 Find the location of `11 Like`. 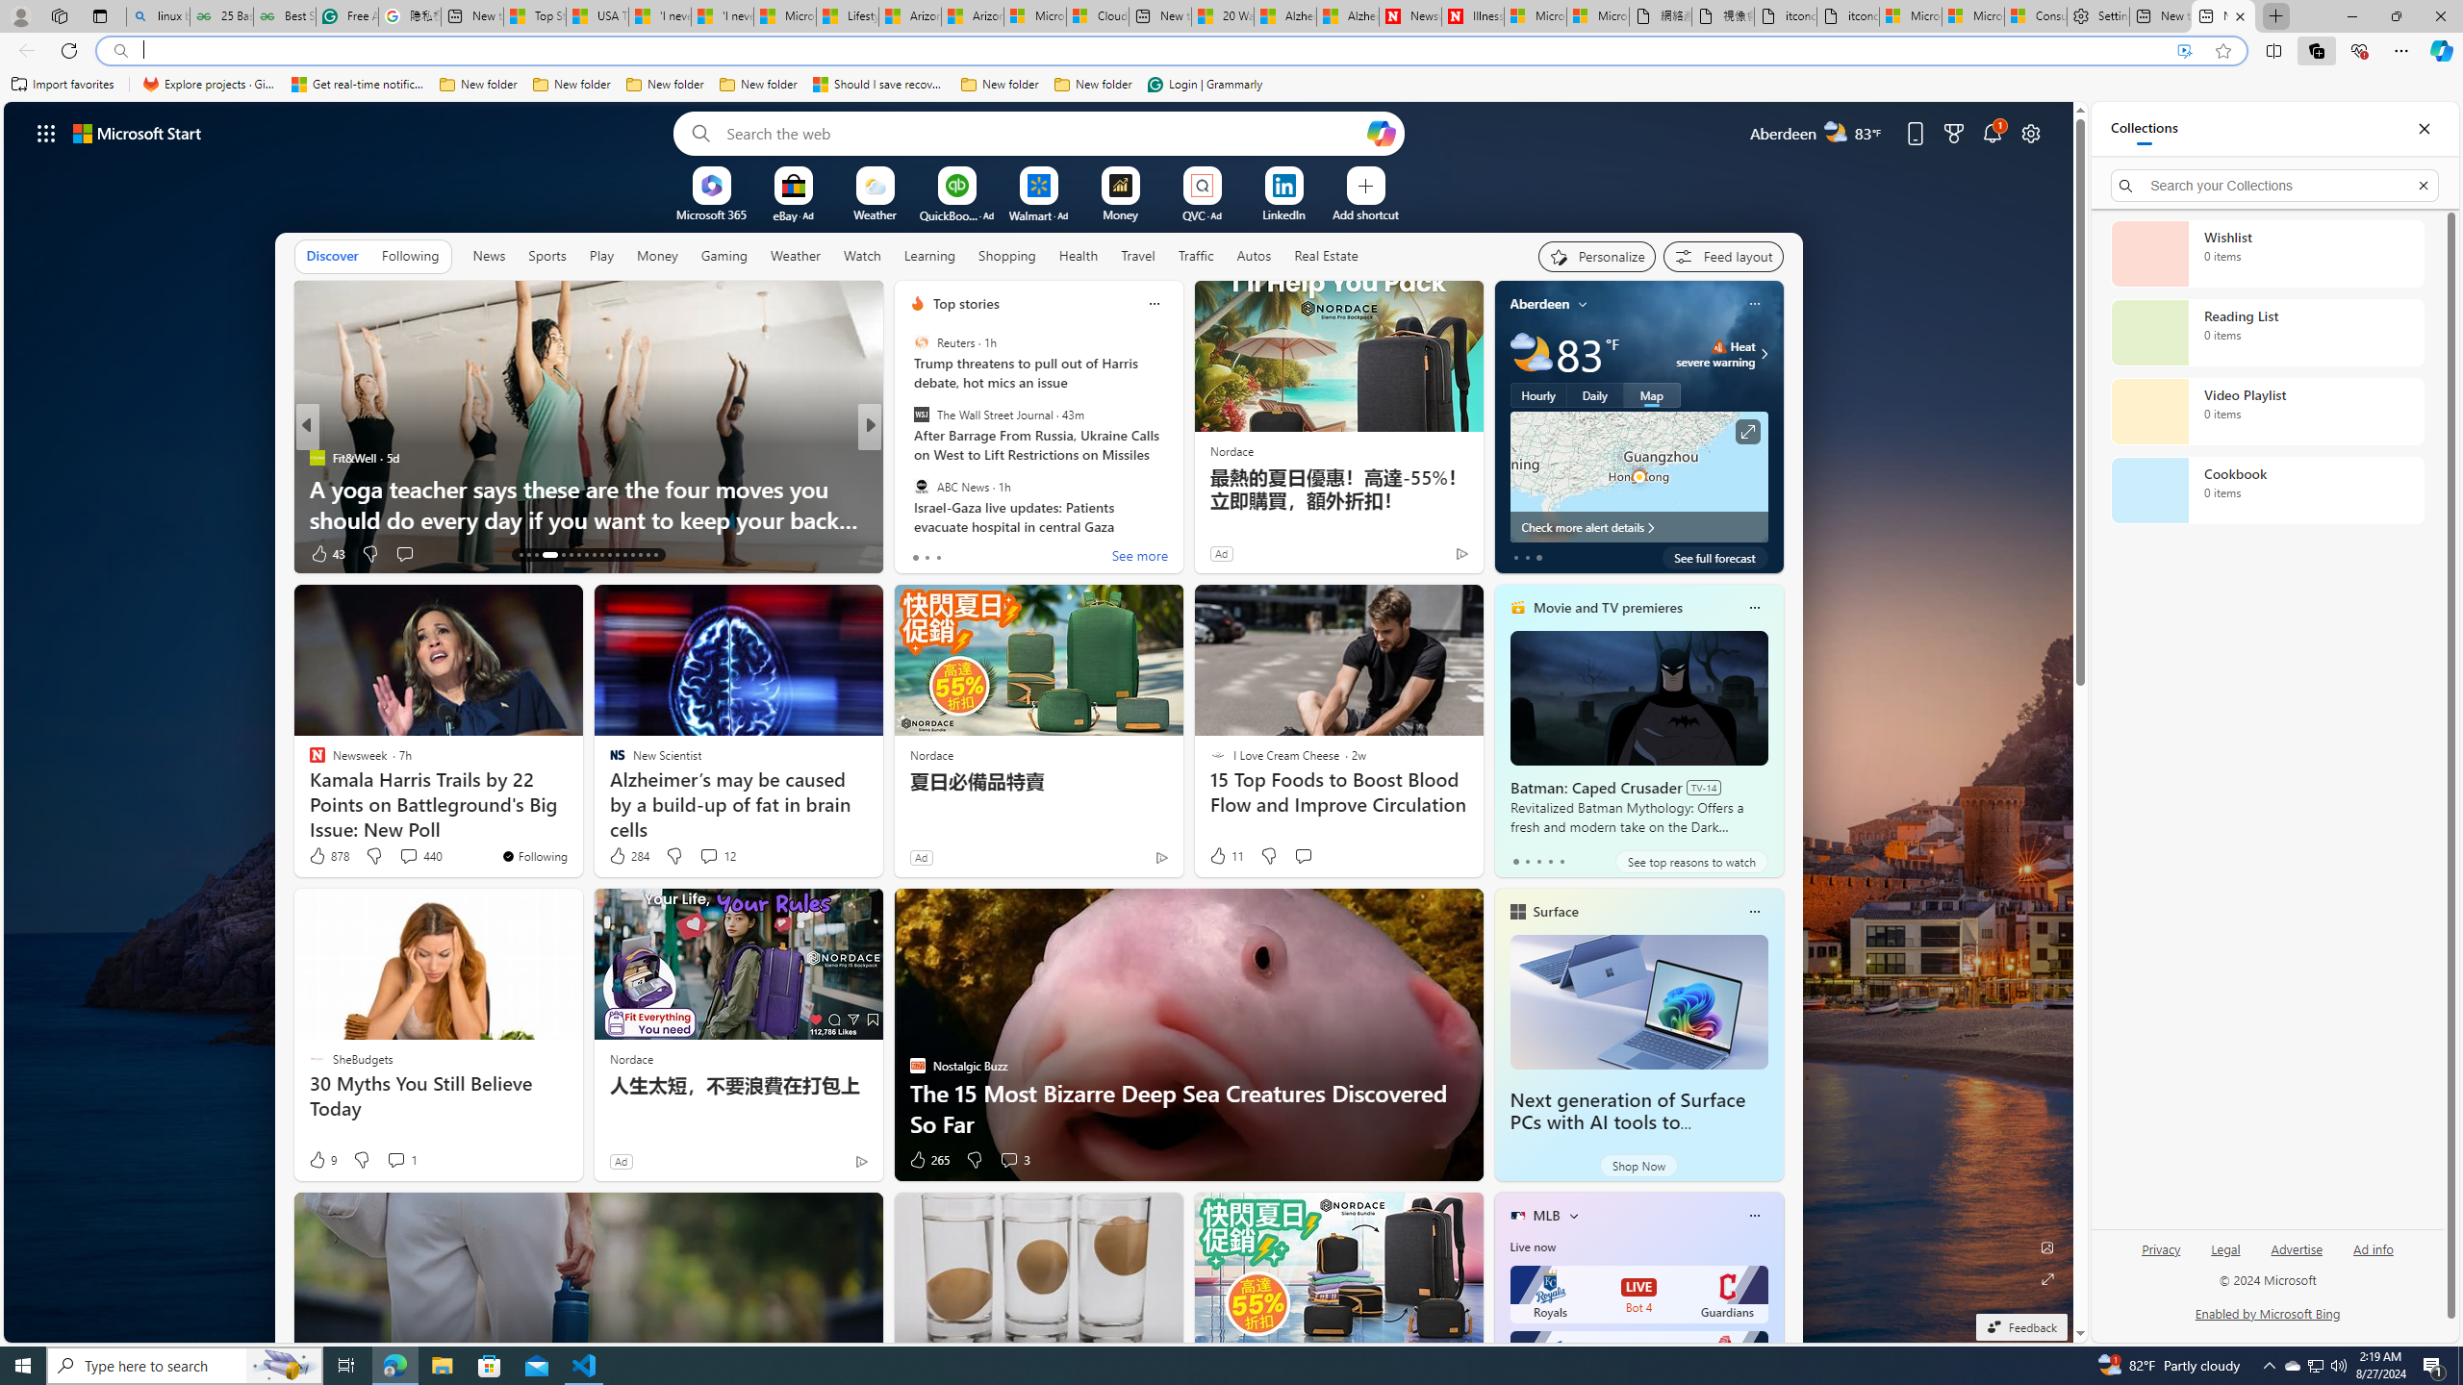

11 Like is located at coordinates (1225, 856).